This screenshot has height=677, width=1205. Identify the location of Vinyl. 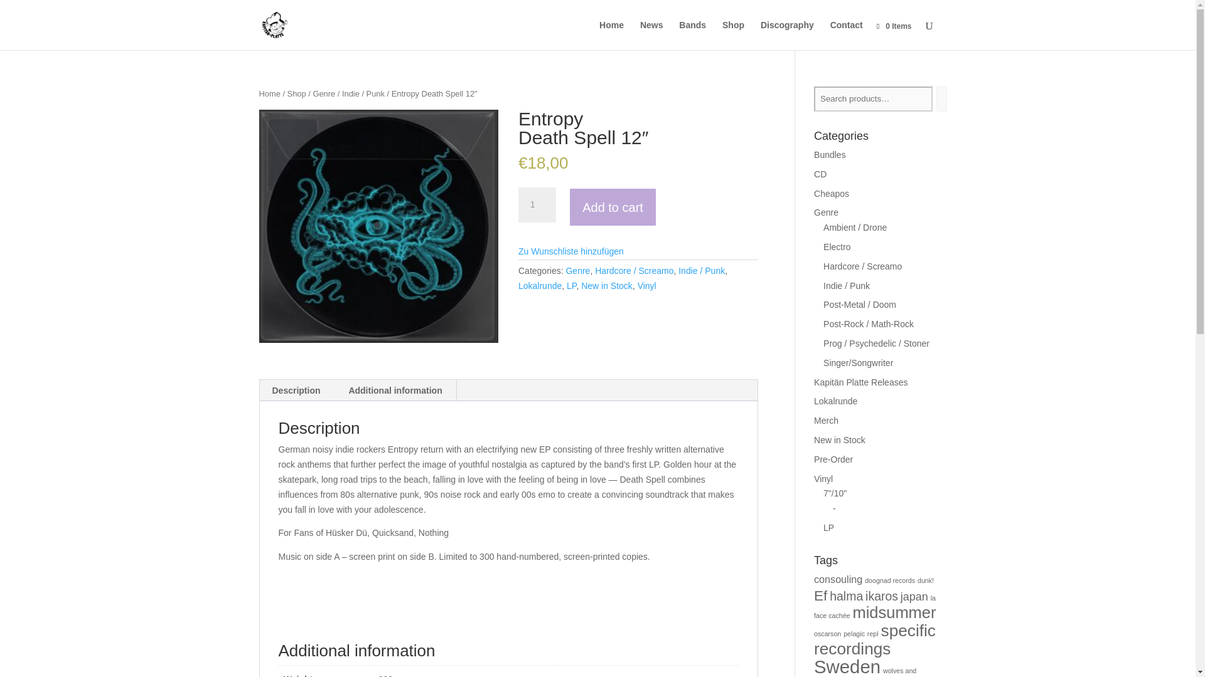
(646, 286).